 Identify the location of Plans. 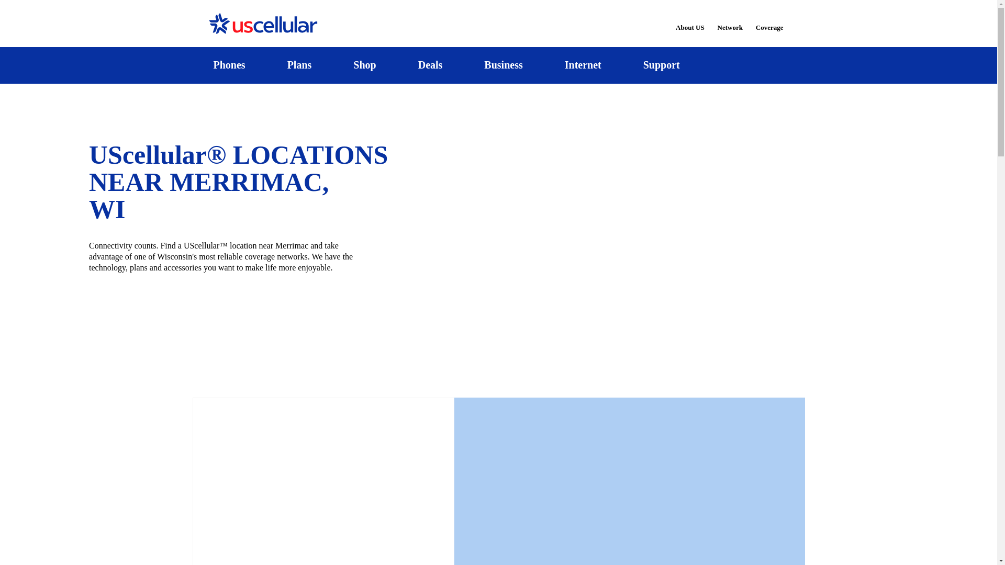
(299, 65).